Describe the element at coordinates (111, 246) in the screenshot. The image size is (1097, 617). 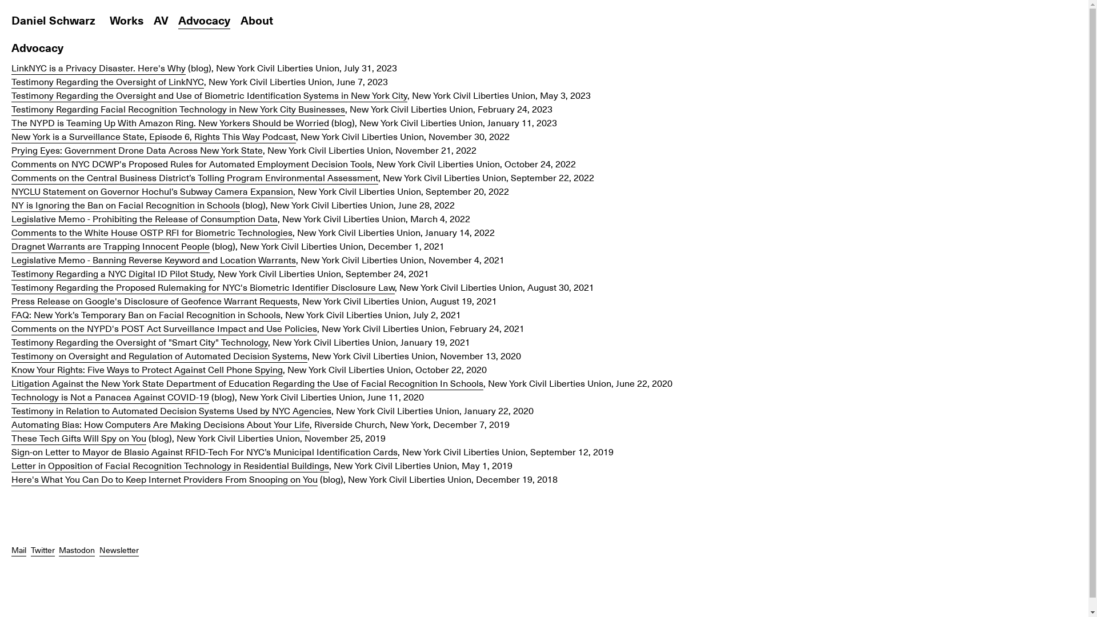
I see `Dragnet Warrants are Trapping Innocent People` at that location.